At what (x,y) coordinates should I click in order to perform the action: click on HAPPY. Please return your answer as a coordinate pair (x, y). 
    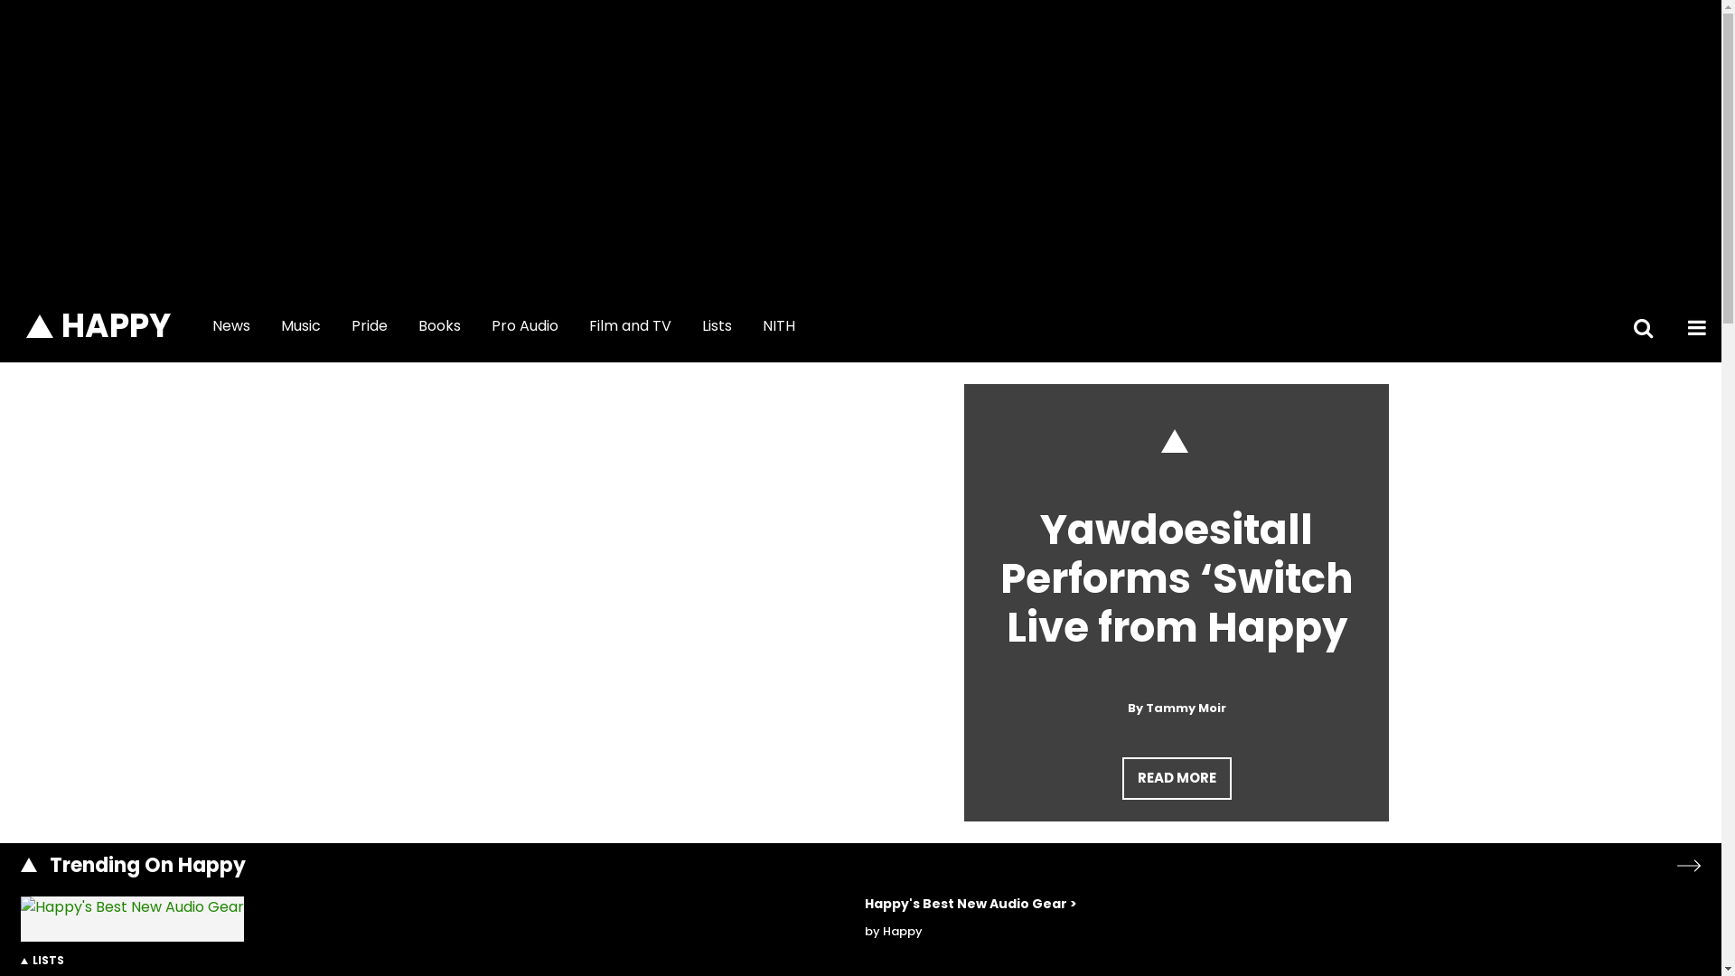
    Looking at the image, I should click on (98, 326).